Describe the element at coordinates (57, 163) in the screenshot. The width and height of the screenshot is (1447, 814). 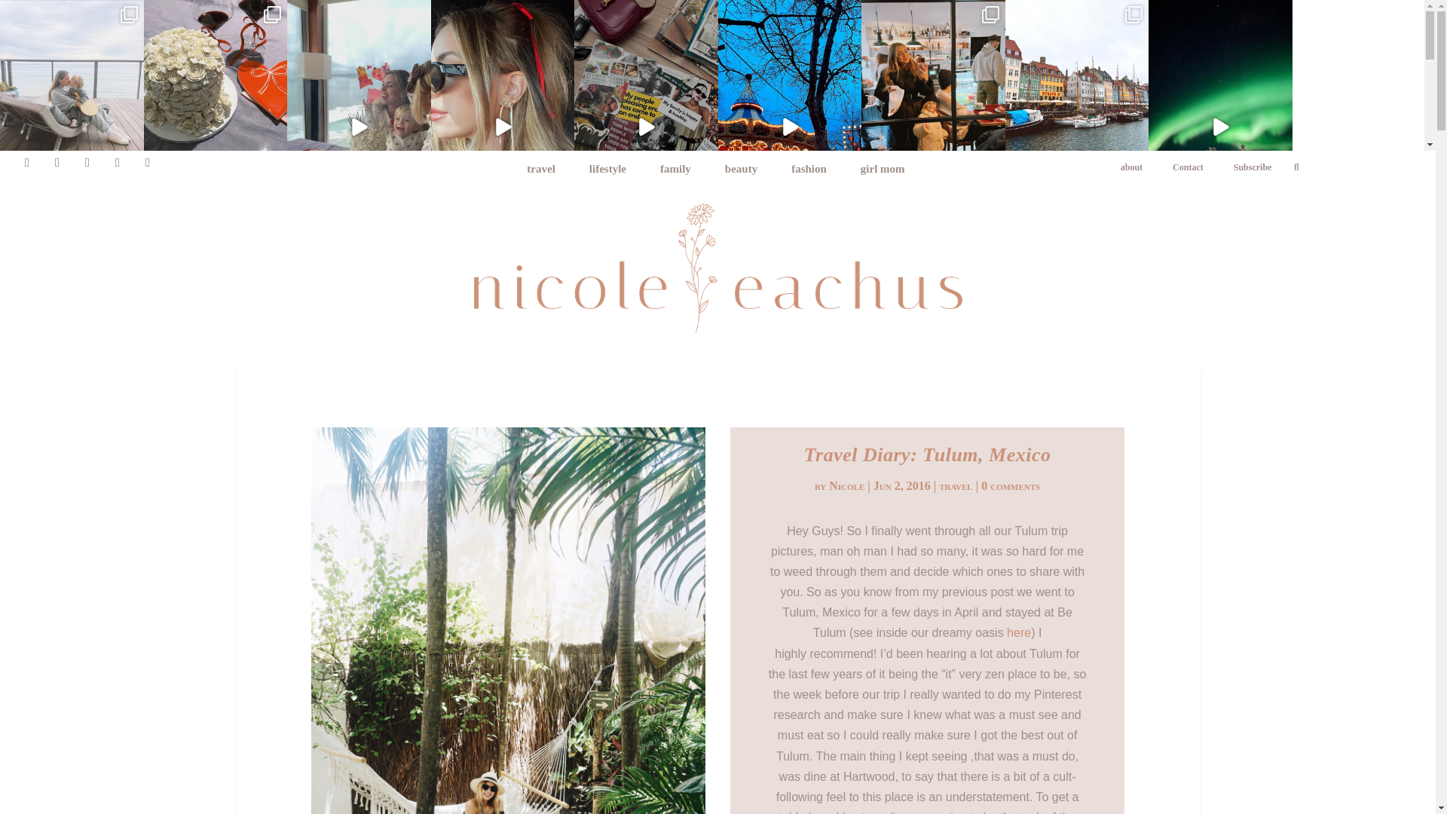
I see `Follow on Facebook` at that location.